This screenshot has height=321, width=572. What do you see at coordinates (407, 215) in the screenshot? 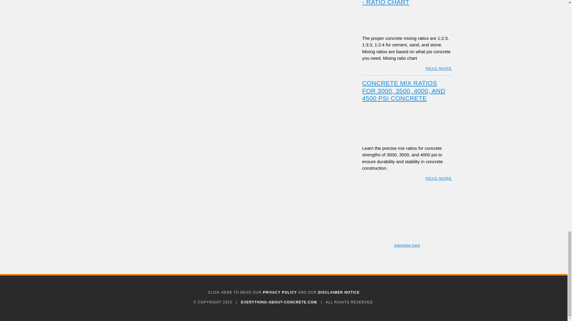
I see `Concrete Underground Training` at bounding box center [407, 215].